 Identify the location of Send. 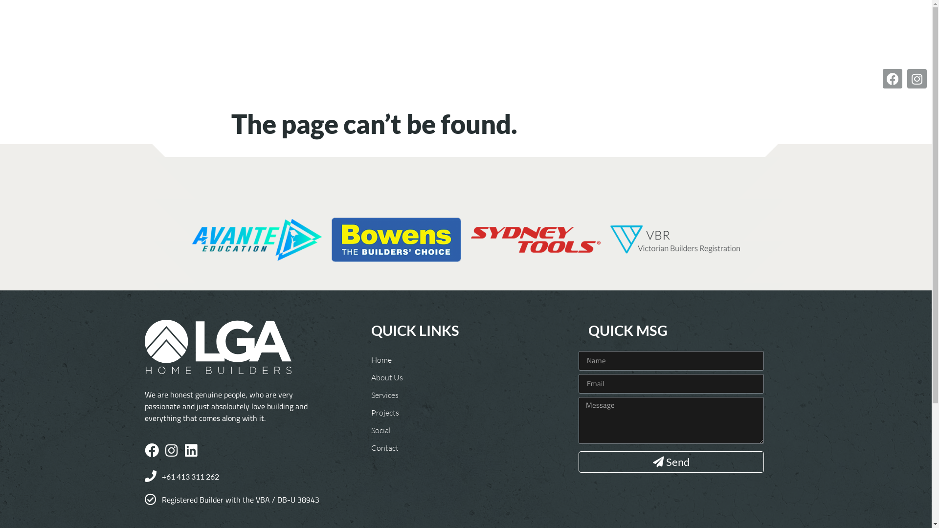
(671, 462).